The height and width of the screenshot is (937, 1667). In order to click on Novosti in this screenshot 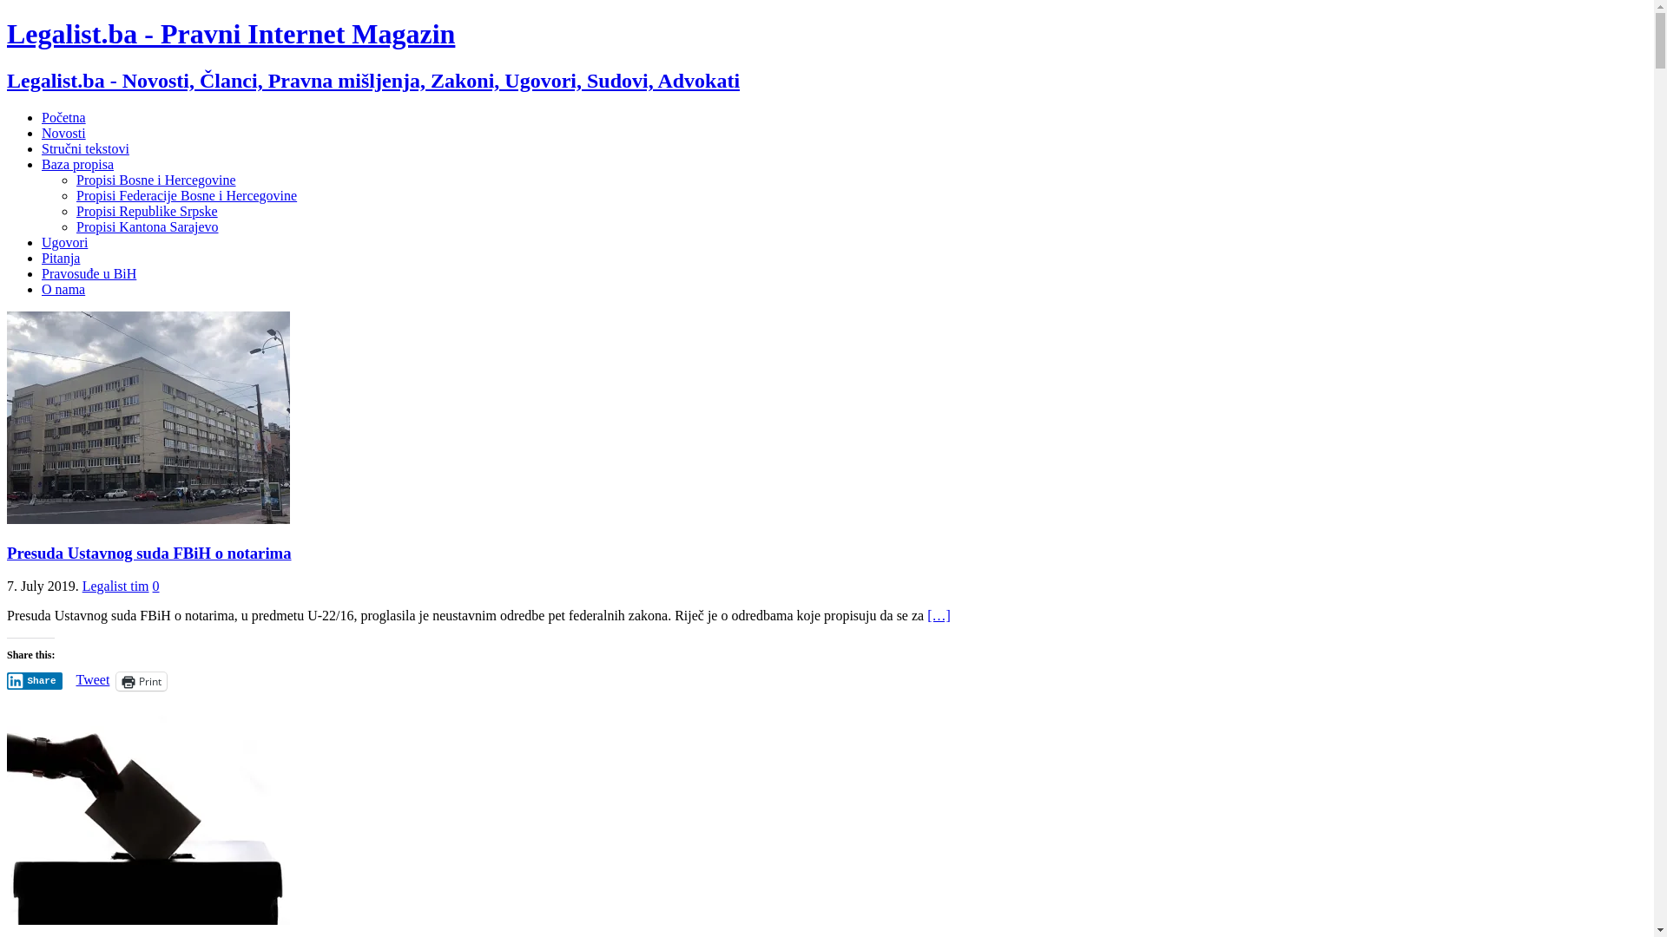, I will do `click(64, 134)`.